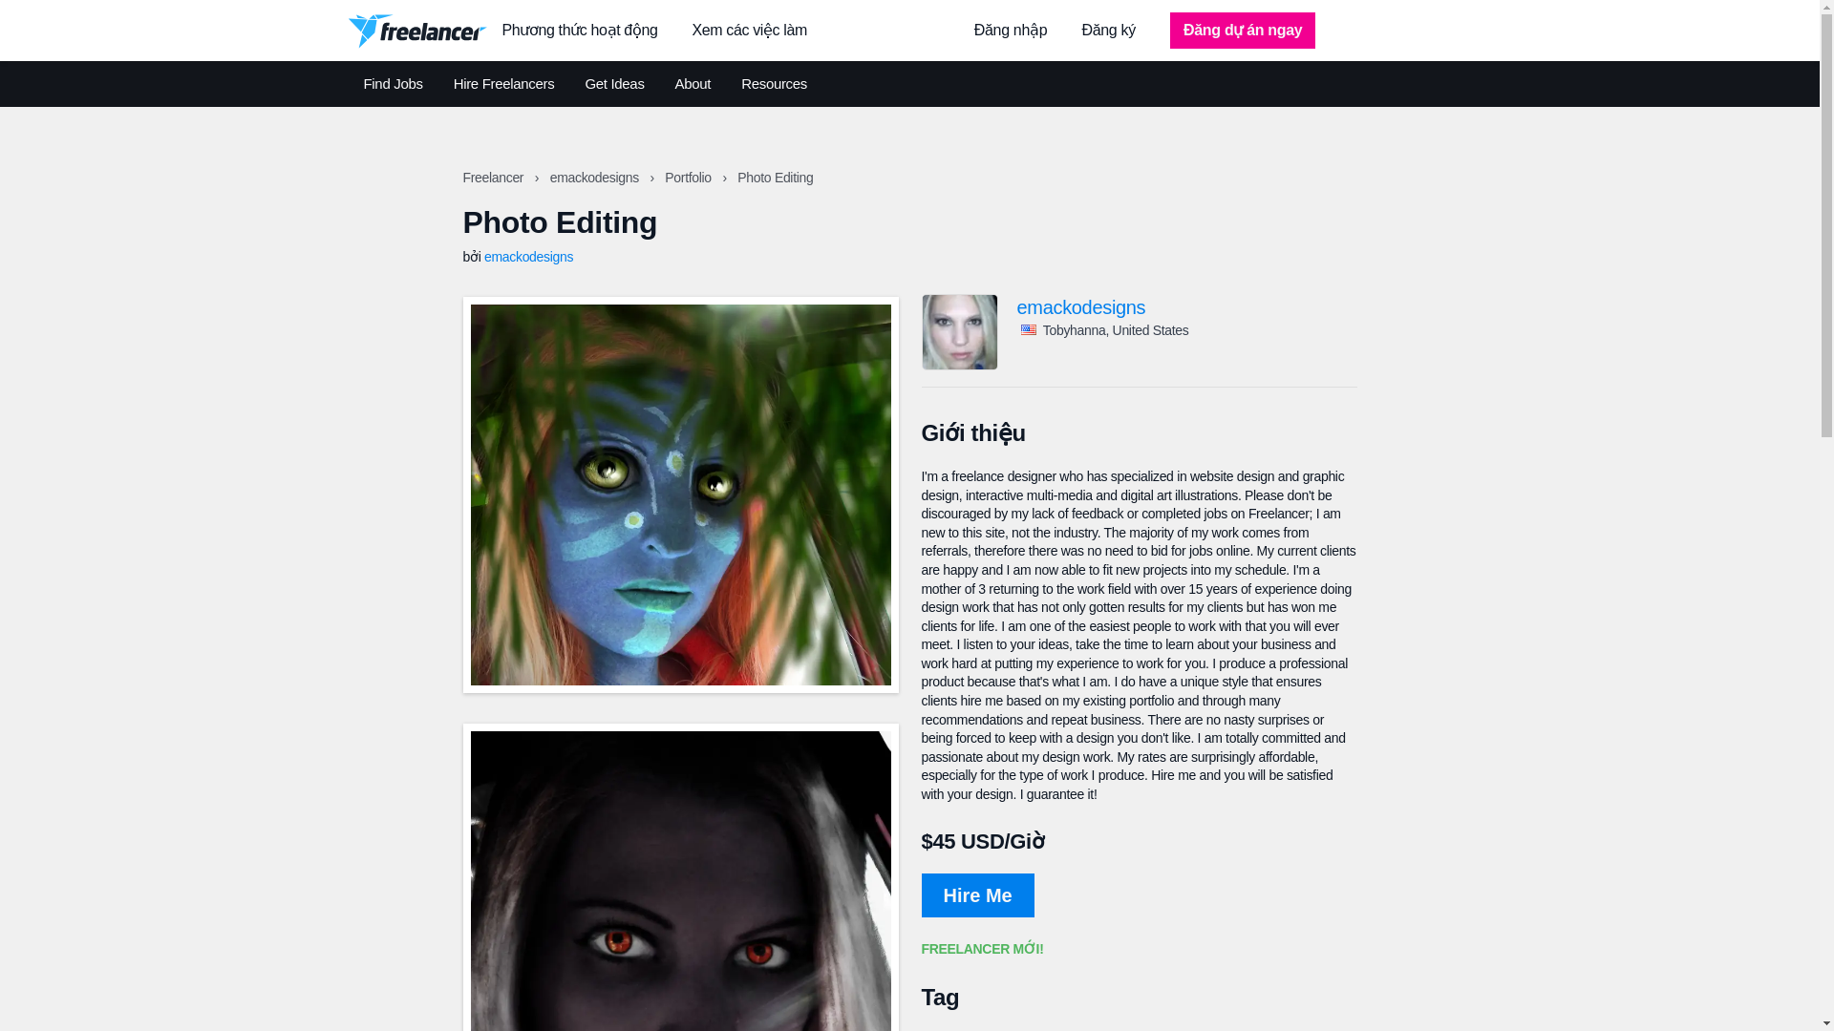 The height and width of the screenshot is (1031, 1834). Describe the element at coordinates (494, 178) in the screenshot. I see `Freelancer` at that location.